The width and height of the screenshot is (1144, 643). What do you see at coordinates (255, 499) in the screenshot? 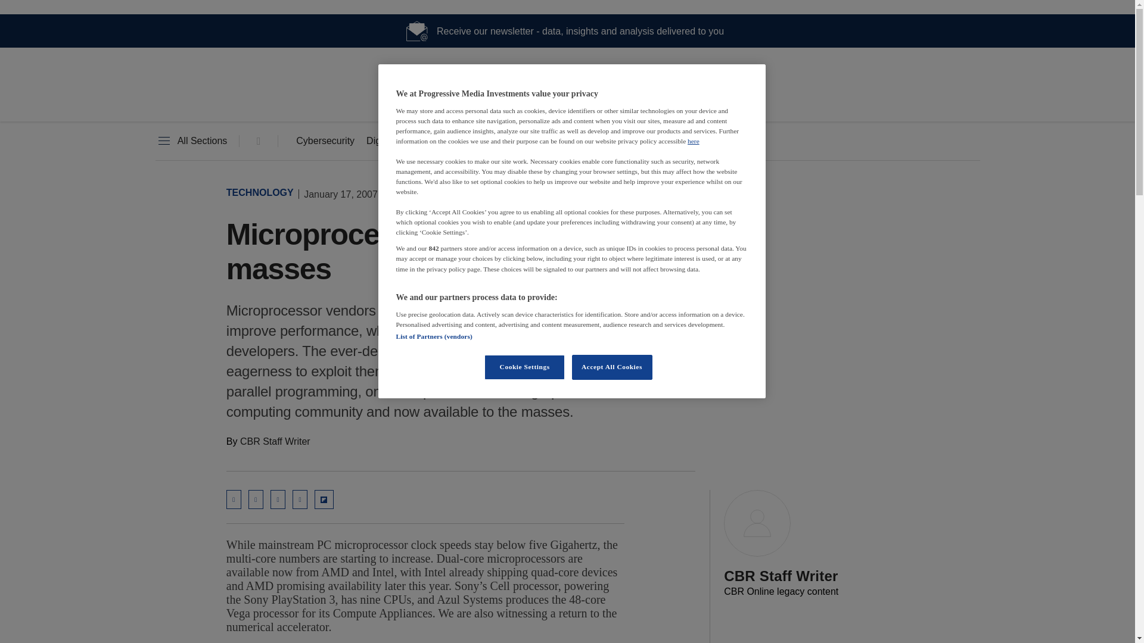
I see `Share on LinkedIN` at bounding box center [255, 499].